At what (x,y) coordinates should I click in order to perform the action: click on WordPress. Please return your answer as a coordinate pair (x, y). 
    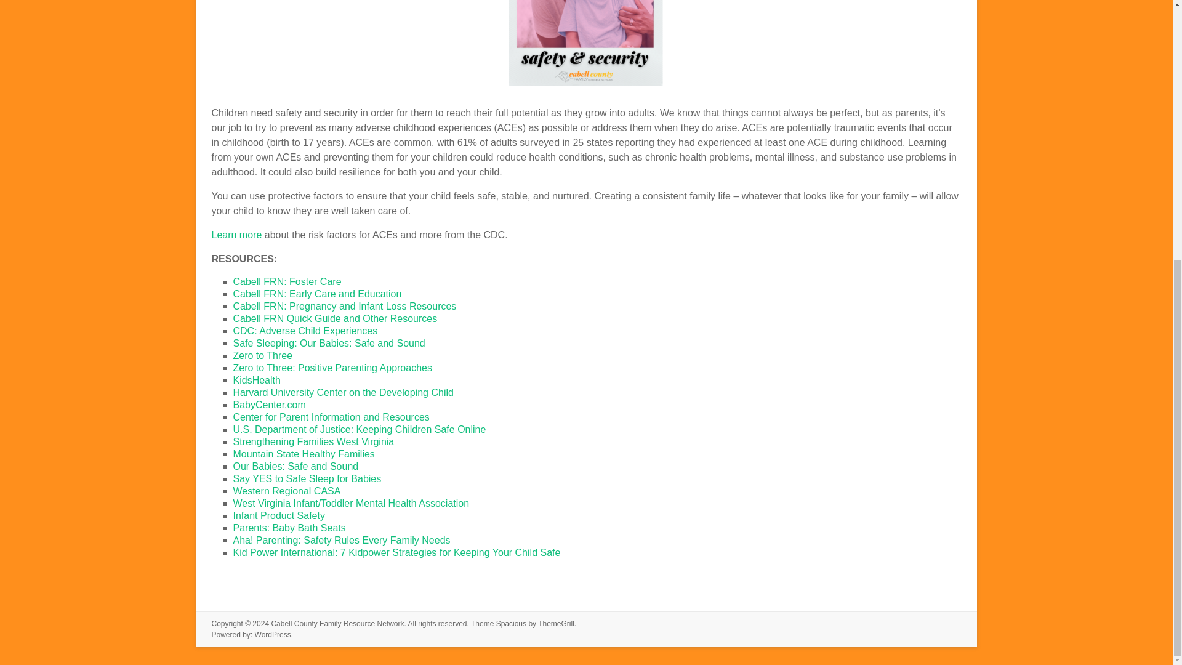
    Looking at the image, I should click on (273, 634).